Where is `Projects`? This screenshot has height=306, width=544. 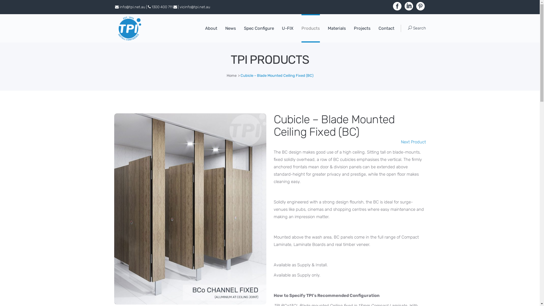 Projects is located at coordinates (362, 28).